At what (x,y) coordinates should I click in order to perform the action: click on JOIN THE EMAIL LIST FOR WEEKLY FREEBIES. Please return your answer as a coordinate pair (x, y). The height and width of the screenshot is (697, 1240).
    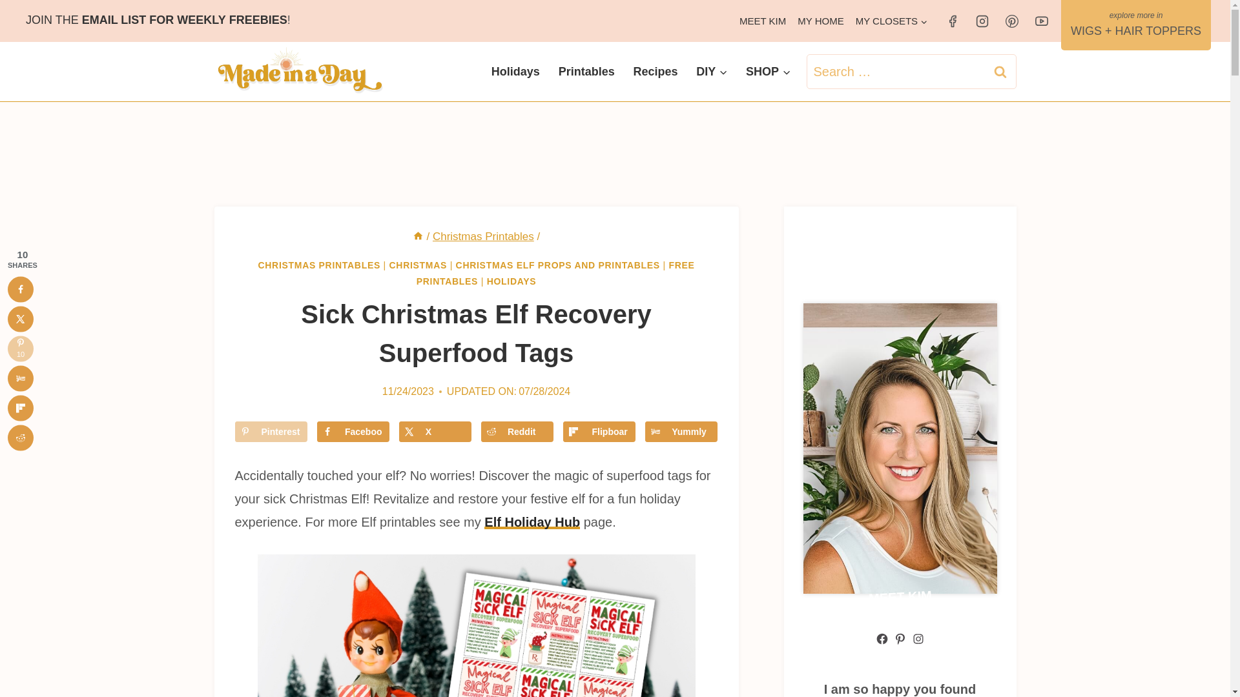
    Looking at the image, I should click on (156, 19).